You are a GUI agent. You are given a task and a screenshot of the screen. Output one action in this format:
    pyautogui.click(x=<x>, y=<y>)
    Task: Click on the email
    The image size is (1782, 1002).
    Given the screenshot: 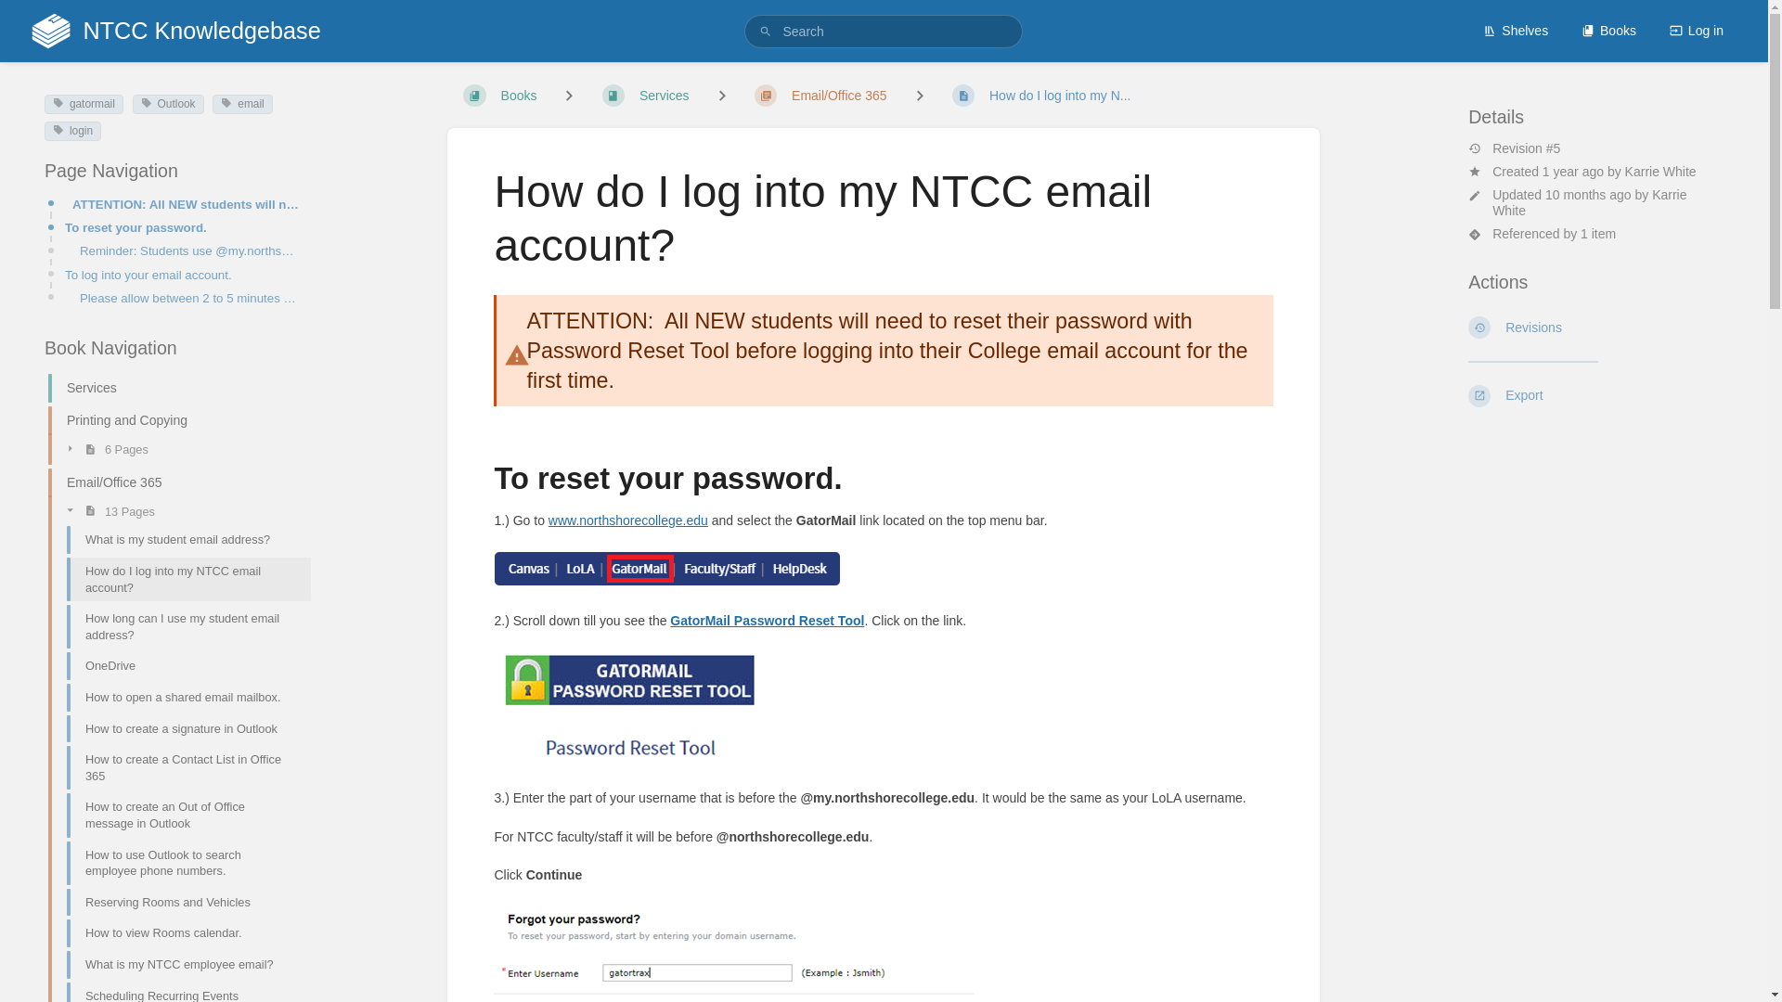 What is the action you would take?
    pyautogui.click(x=241, y=104)
    